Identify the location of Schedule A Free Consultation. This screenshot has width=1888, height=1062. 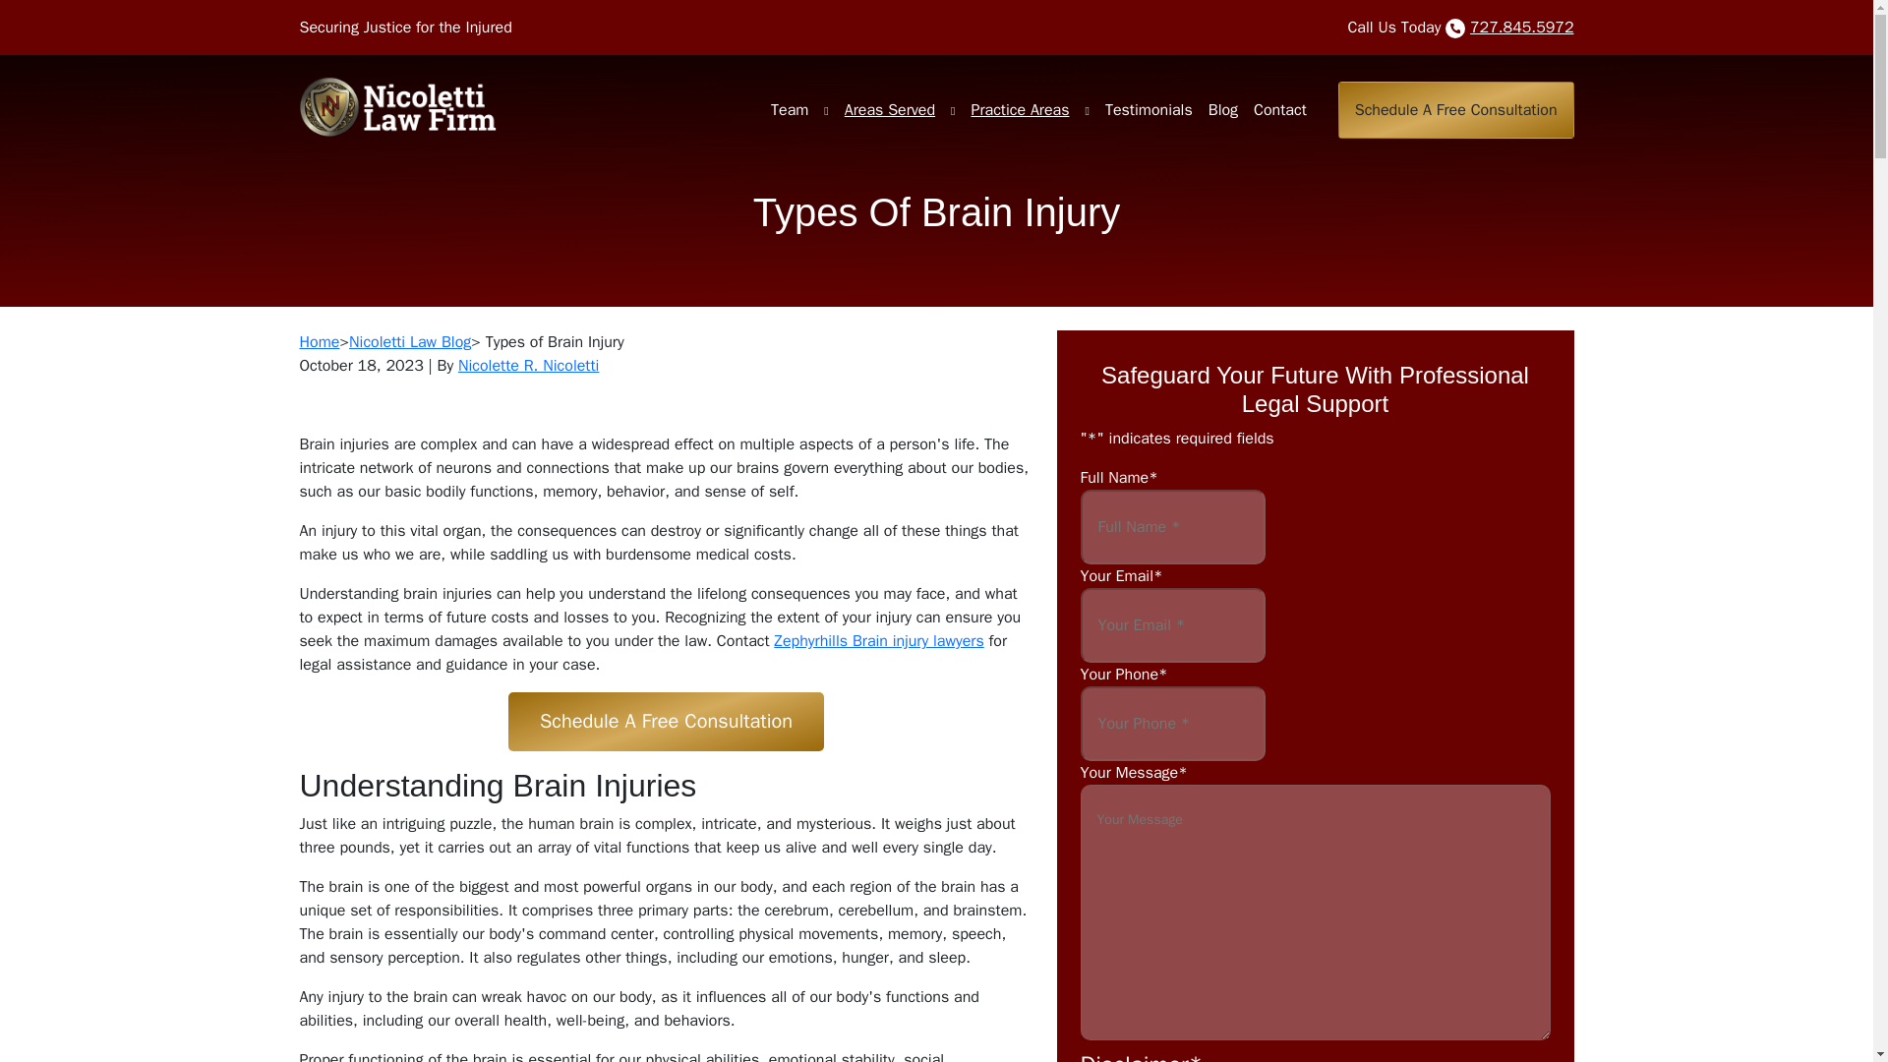
(1456, 110).